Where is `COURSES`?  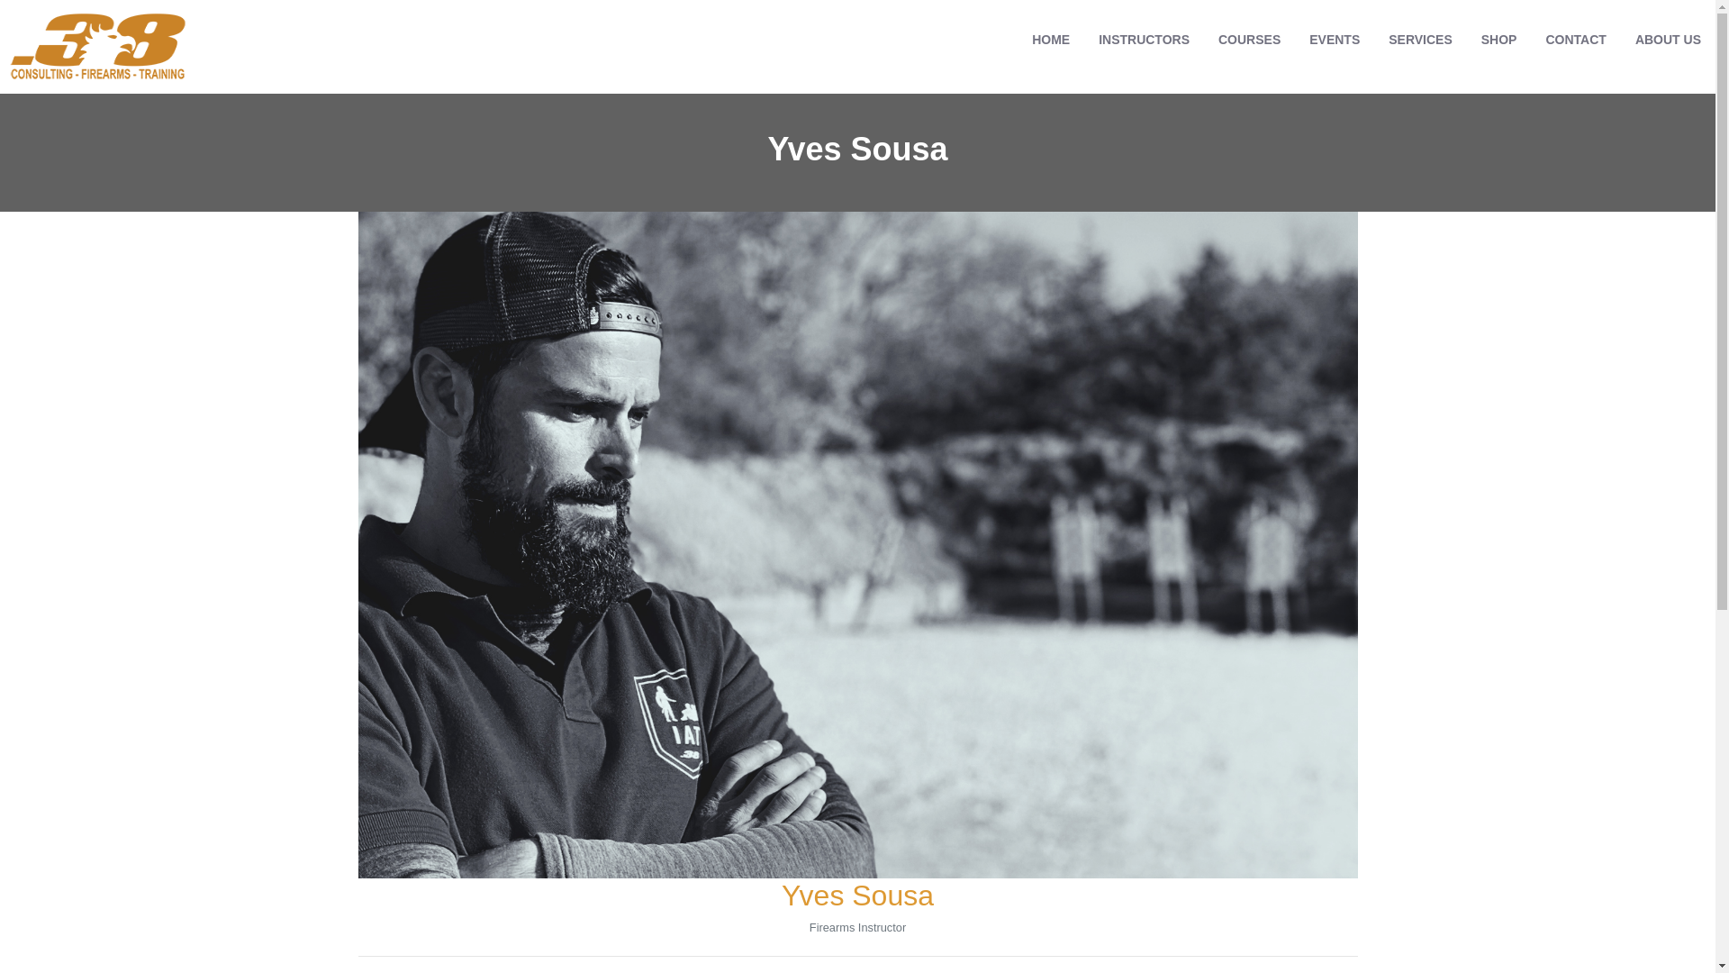 COURSES is located at coordinates (1250, 40).